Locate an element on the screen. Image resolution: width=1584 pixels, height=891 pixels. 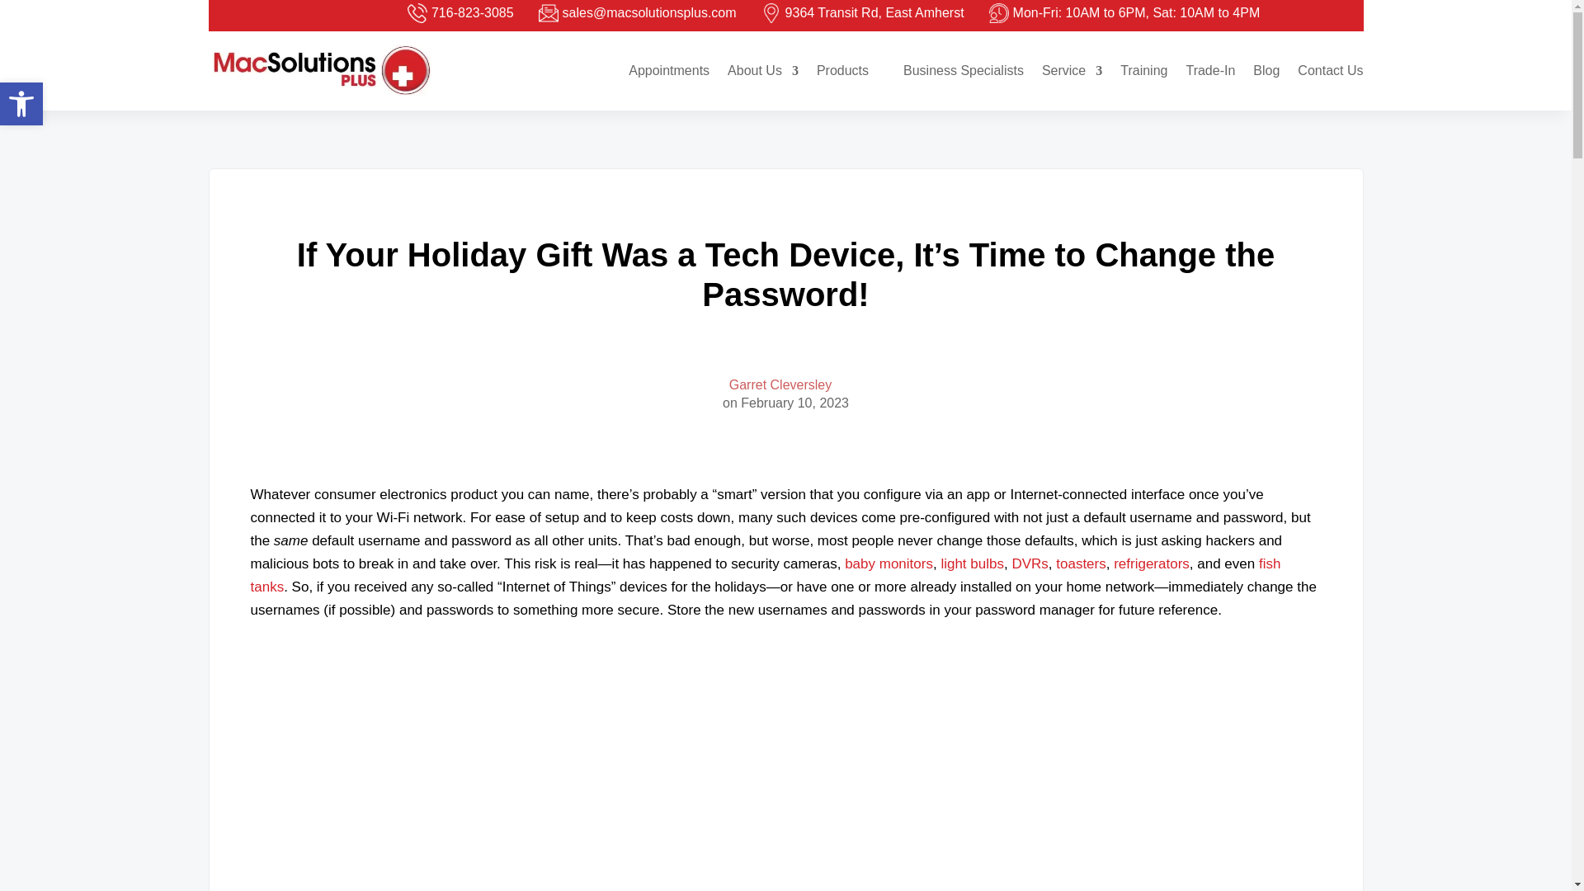
Business Specialists is located at coordinates (963, 71).